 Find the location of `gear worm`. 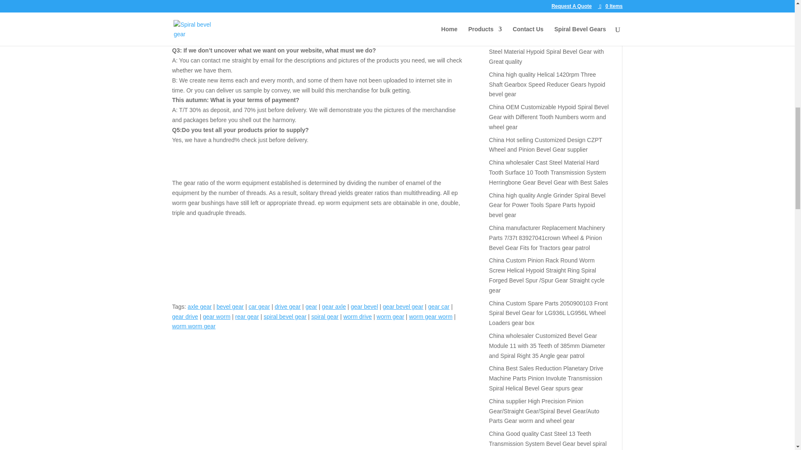

gear worm is located at coordinates (216, 316).